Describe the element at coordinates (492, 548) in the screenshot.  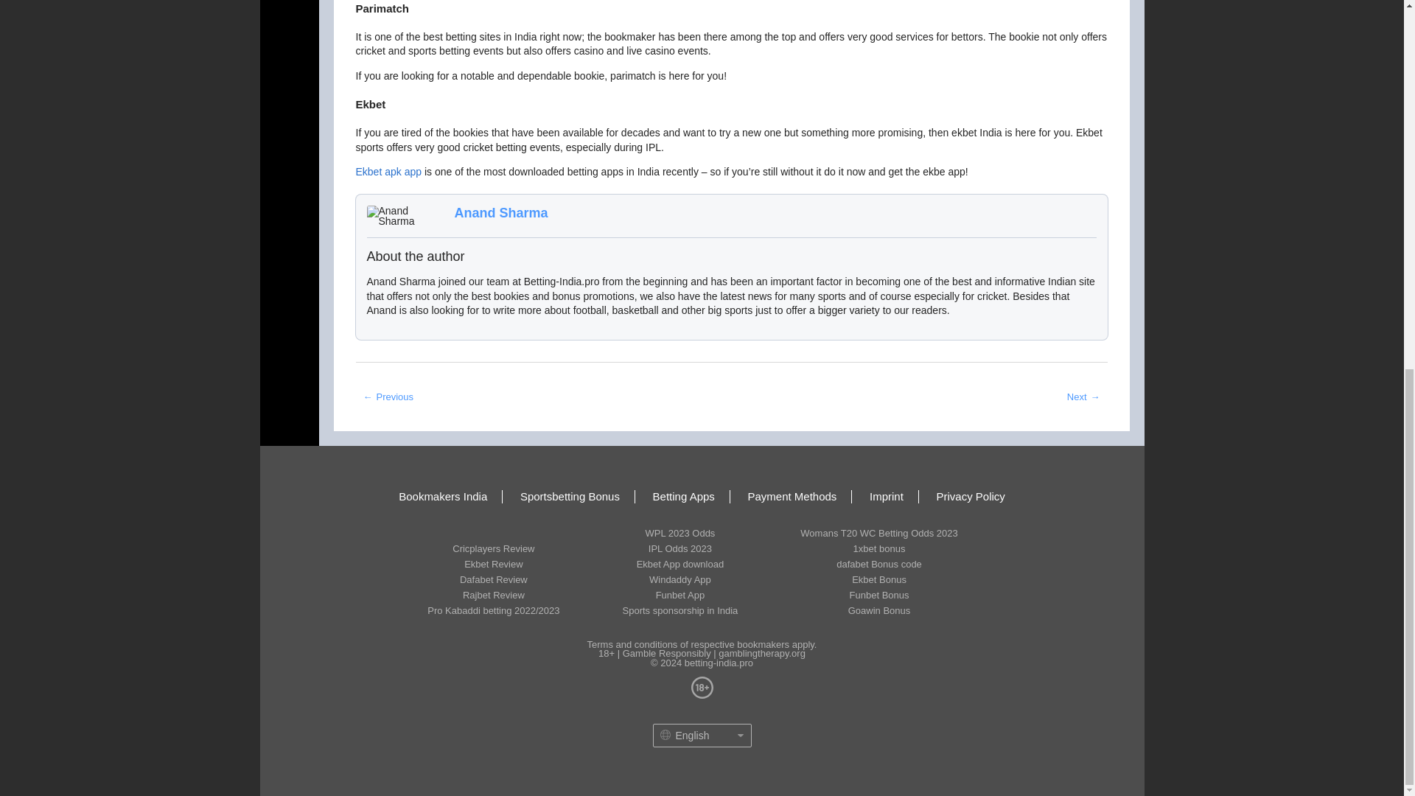
I see `Cricplayers Review` at that location.